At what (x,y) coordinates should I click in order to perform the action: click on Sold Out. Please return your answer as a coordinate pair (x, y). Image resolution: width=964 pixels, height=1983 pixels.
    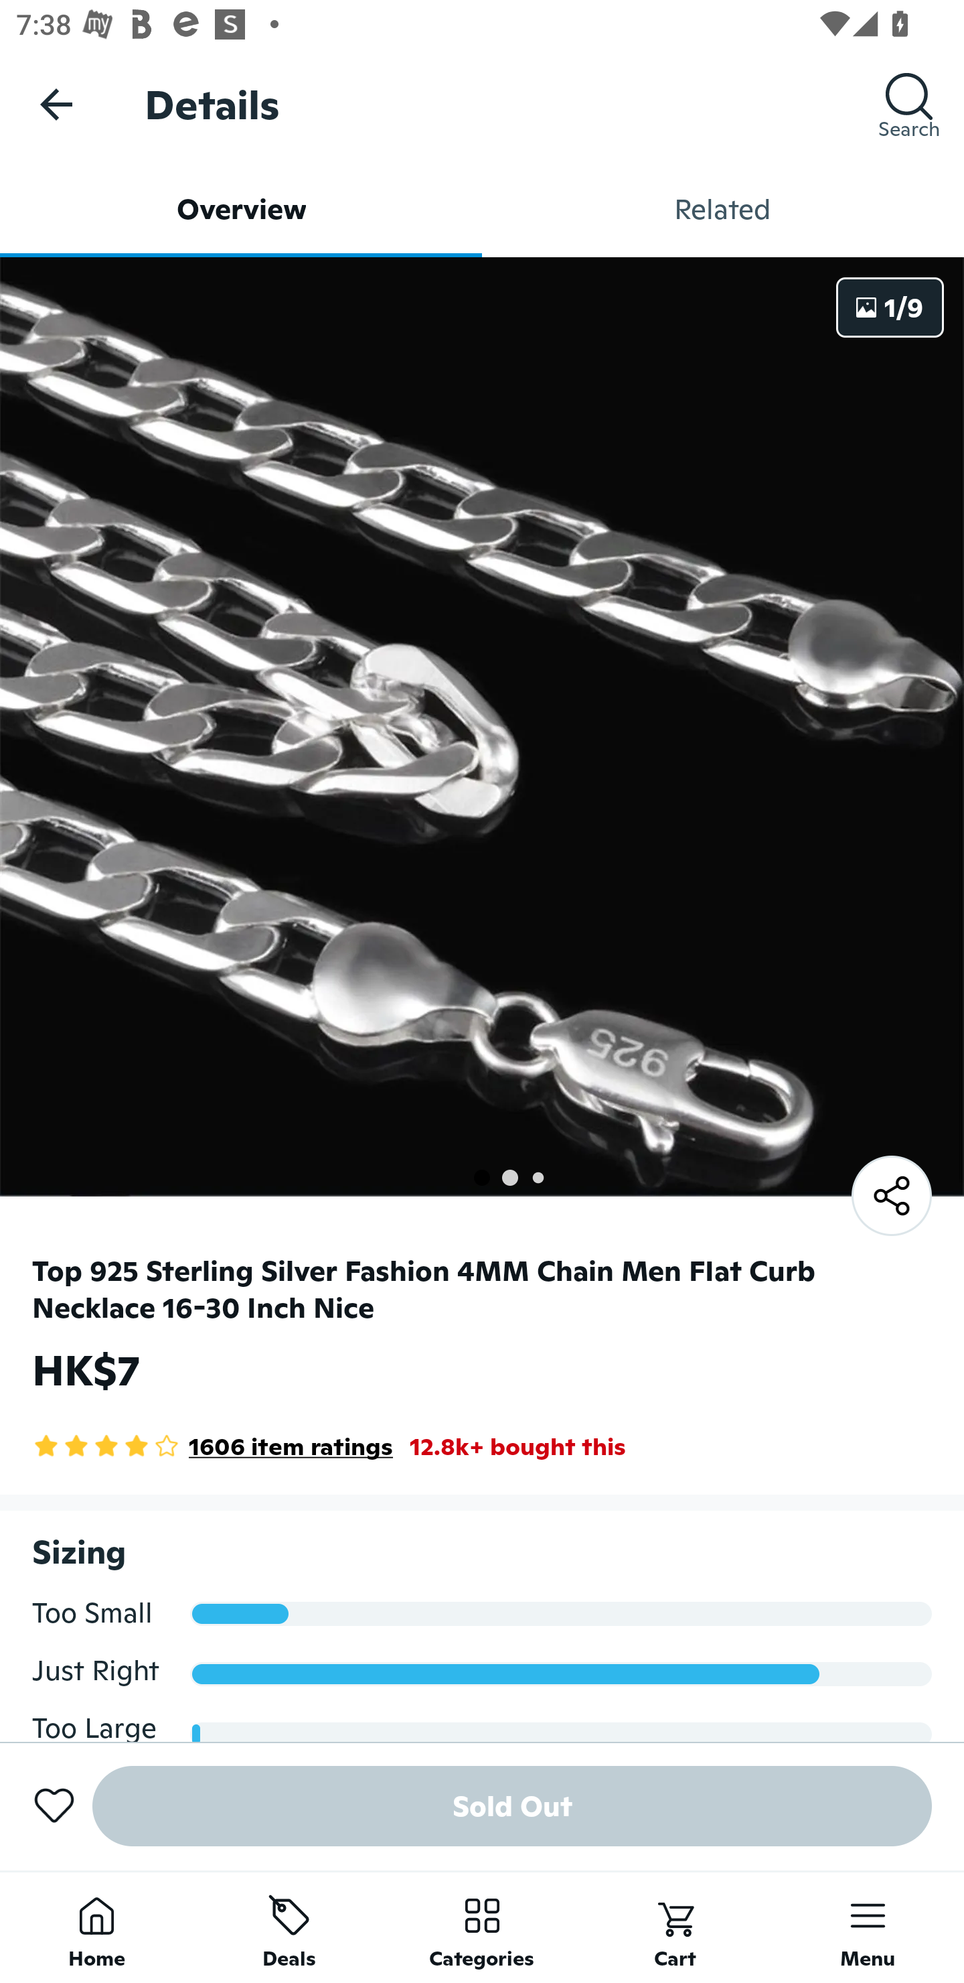
    Looking at the image, I should click on (512, 1806).